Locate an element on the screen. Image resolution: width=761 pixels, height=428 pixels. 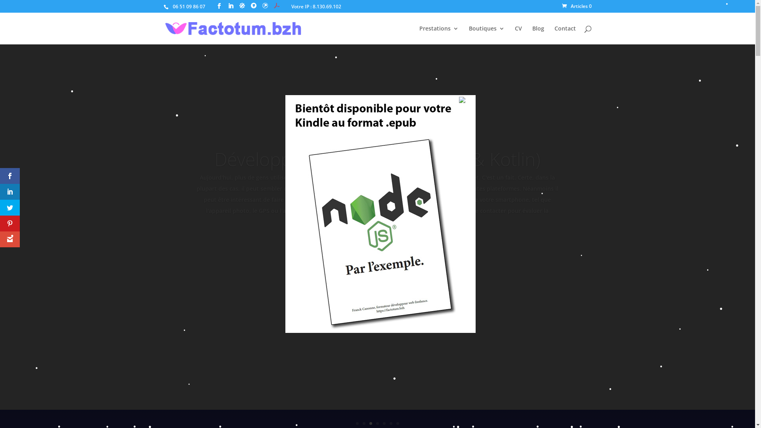
Blog is located at coordinates (538, 35).